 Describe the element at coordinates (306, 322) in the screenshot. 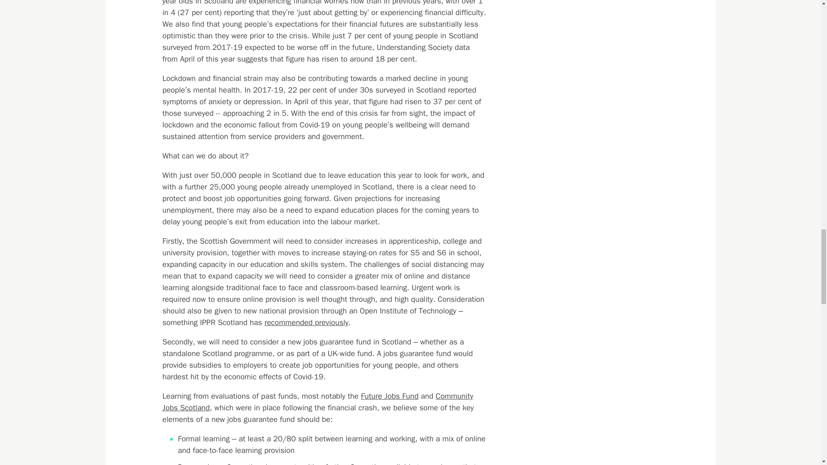

I see `recommended previously` at that location.